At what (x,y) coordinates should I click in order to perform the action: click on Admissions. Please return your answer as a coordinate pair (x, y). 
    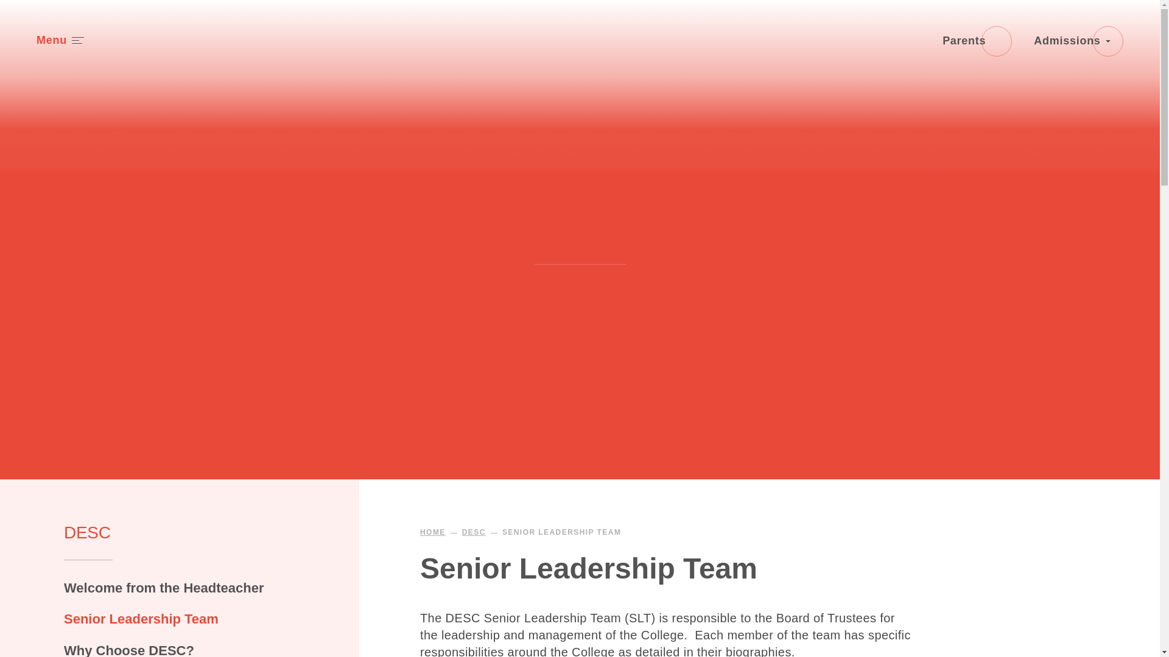
    Looking at the image, I should click on (1078, 41).